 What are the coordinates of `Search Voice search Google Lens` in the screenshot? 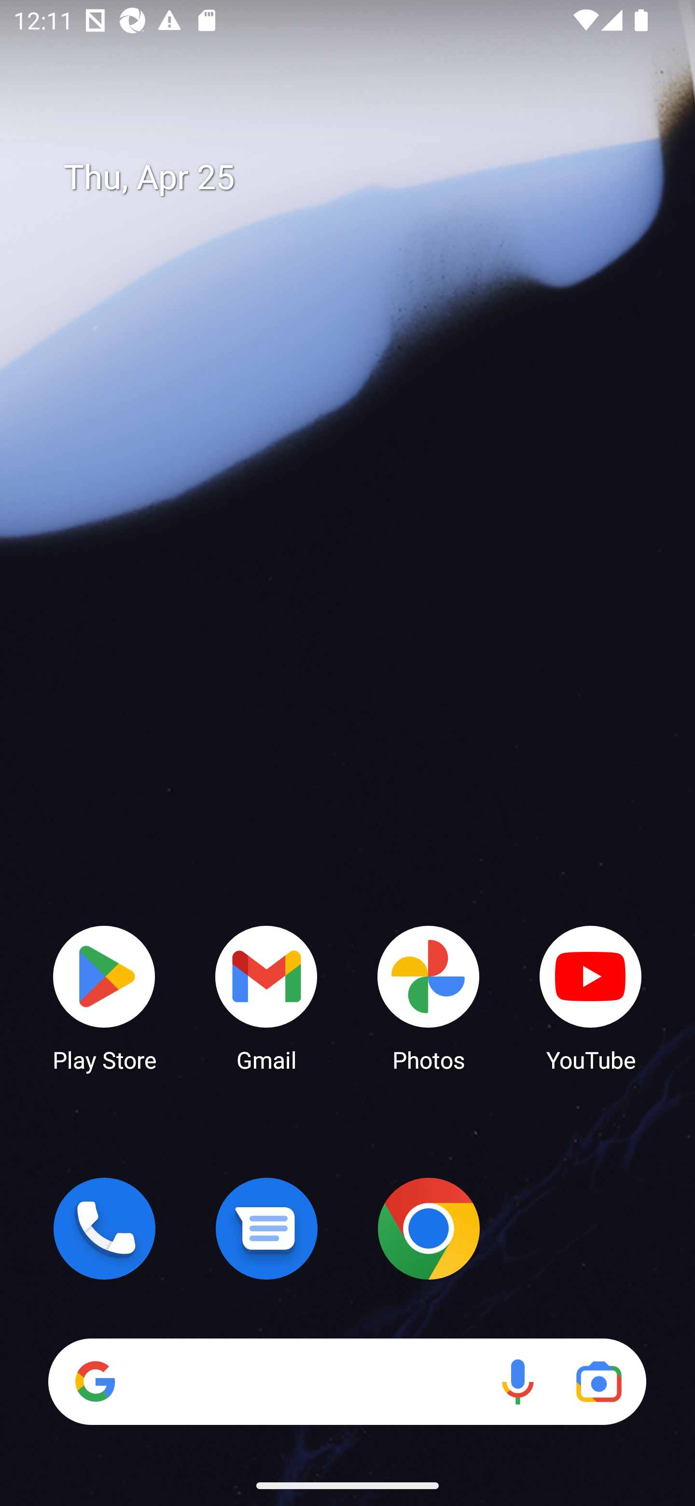 It's located at (347, 1381).